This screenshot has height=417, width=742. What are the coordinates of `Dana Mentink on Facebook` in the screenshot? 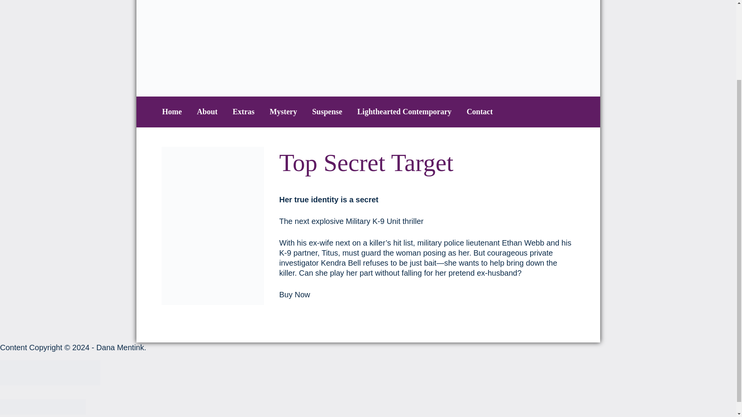 It's located at (12, 373).